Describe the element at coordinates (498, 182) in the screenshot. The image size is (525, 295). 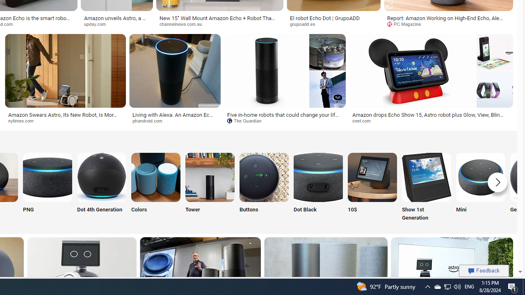
I see `Scroll more suggestions right` at that location.